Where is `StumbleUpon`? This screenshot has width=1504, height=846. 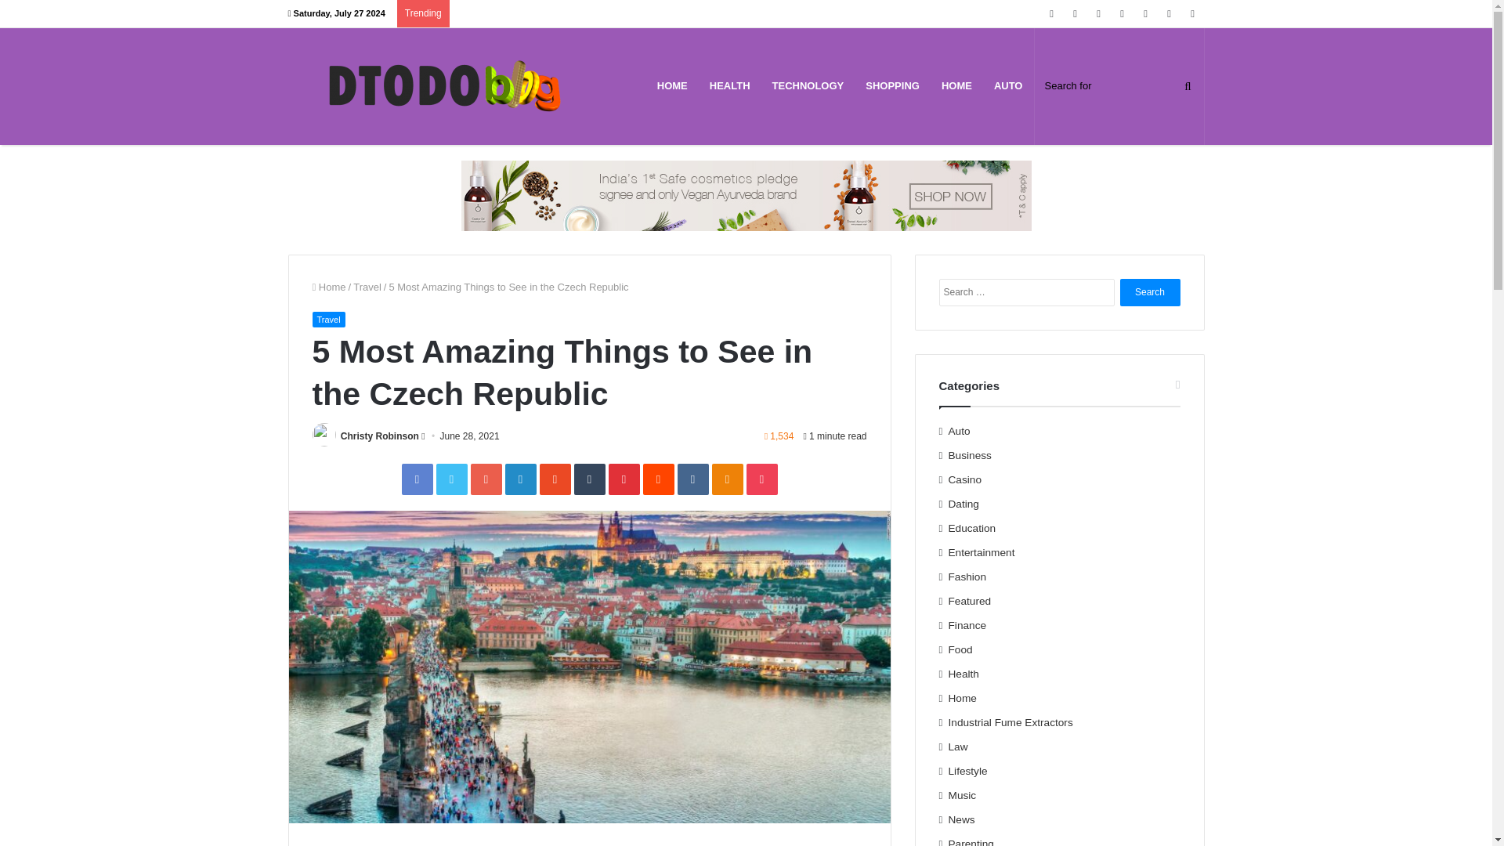
StumbleUpon is located at coordinates (554, 479).